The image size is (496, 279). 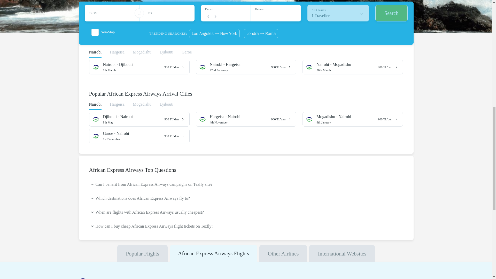 What do you see at coordinates (132, 65) in the screenshot?
I see `Nairobi` at bounding box center [132, 65].